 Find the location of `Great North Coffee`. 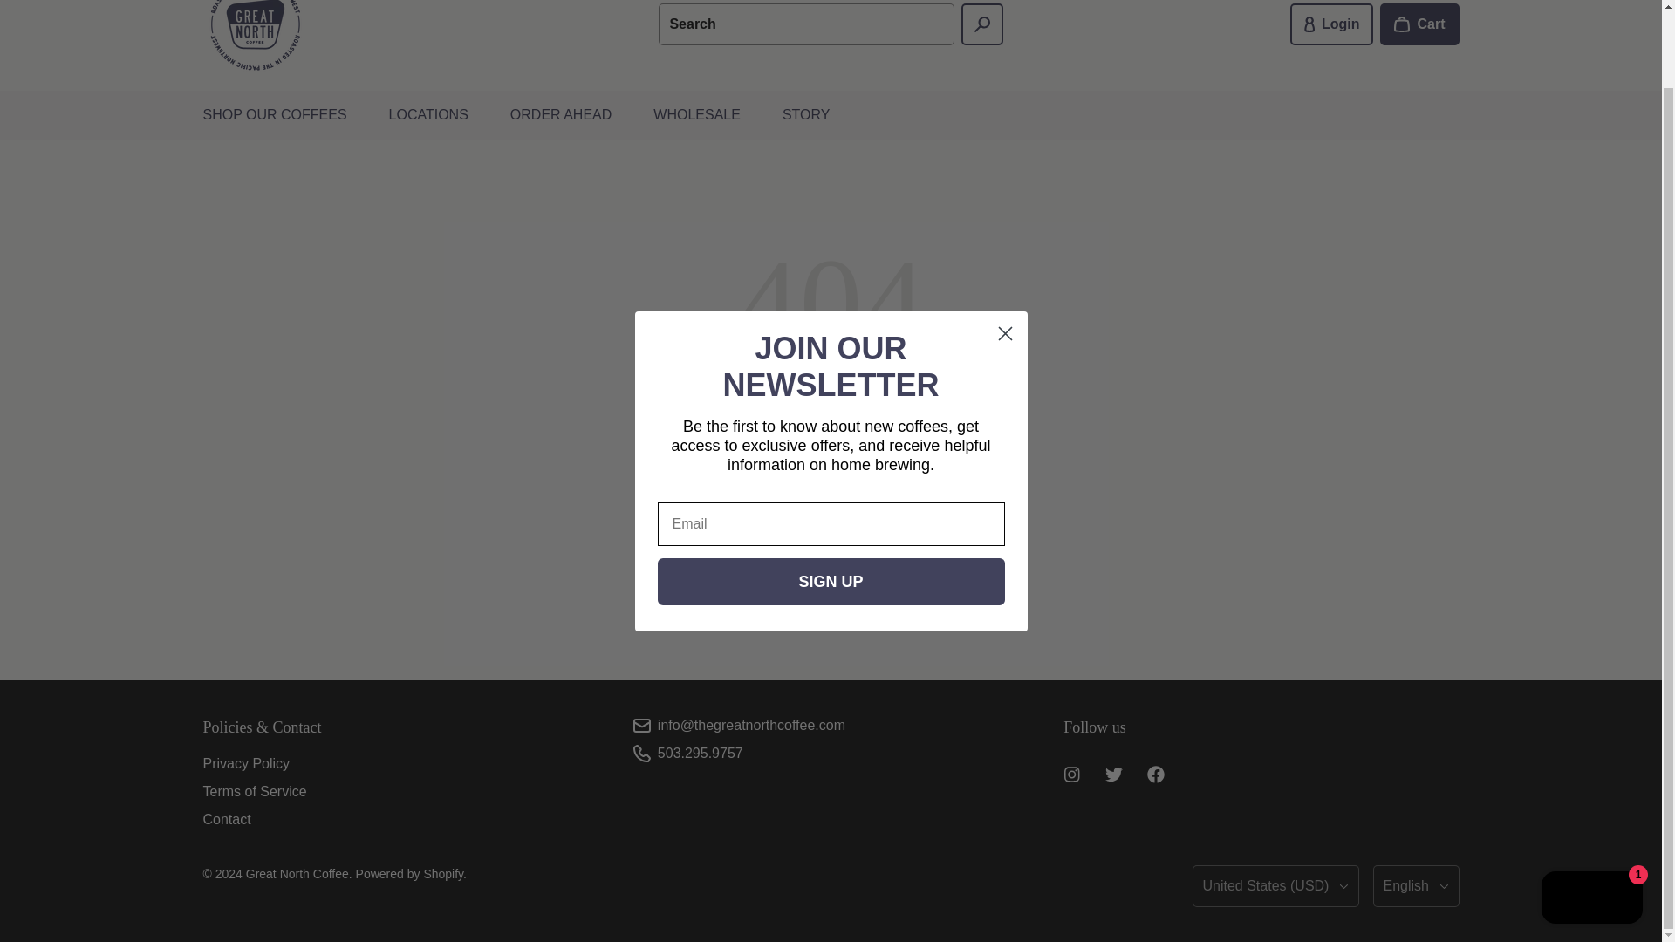

Great North Coffee is located at coordinates (297, 873).